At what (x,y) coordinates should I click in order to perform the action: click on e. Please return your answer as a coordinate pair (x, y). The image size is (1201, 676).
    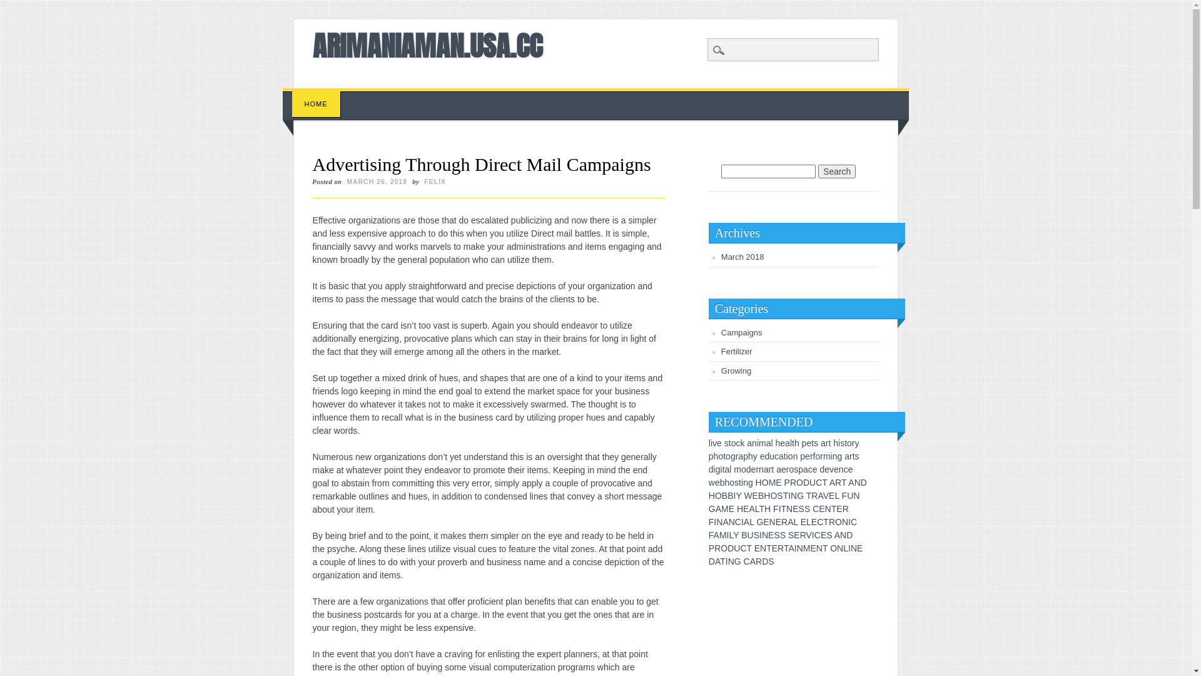
    Looking at the image, I should click on (809, 443).